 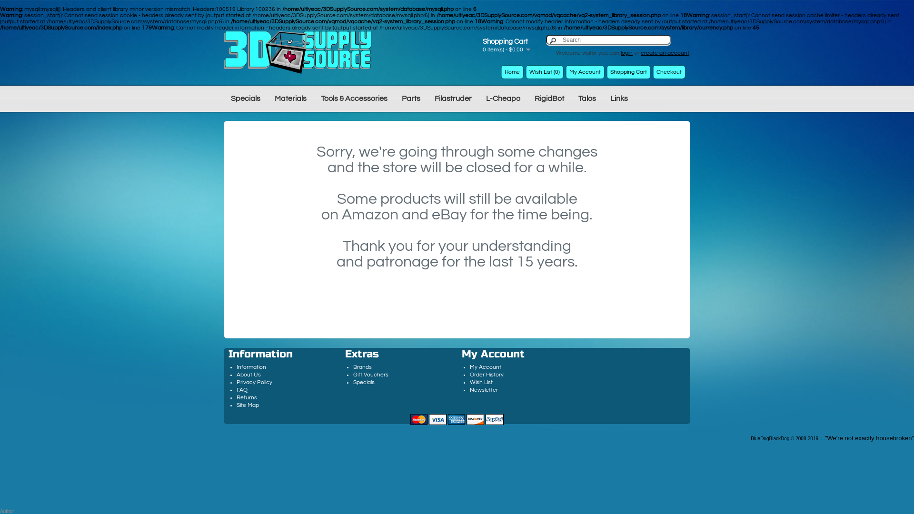 I want to click on Home, so click(x=512, y=72).